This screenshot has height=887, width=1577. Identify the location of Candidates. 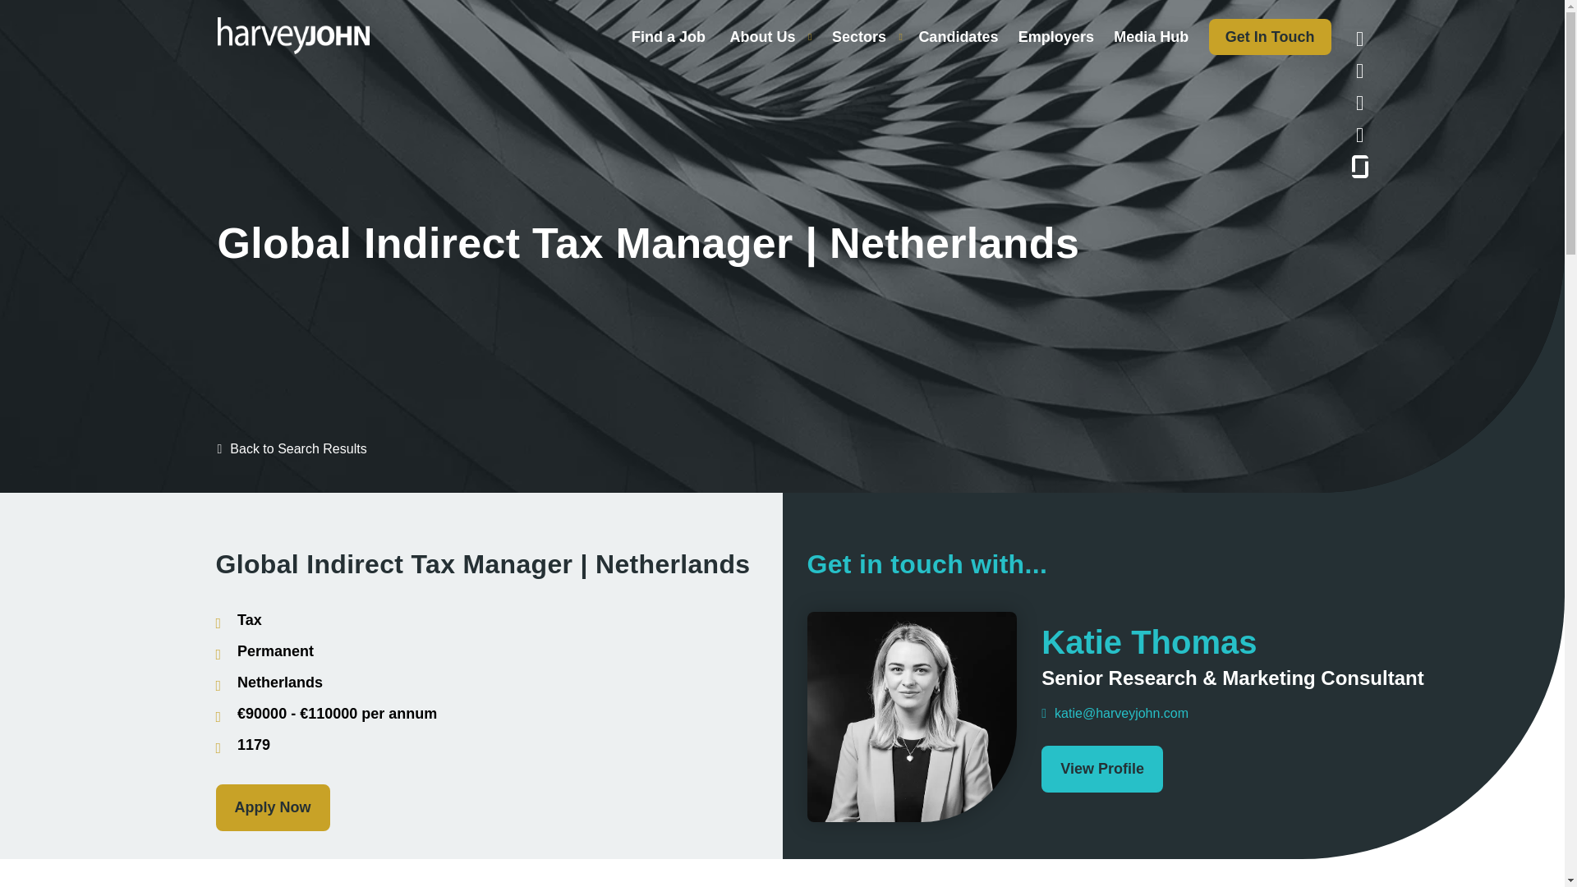
(958, 36).